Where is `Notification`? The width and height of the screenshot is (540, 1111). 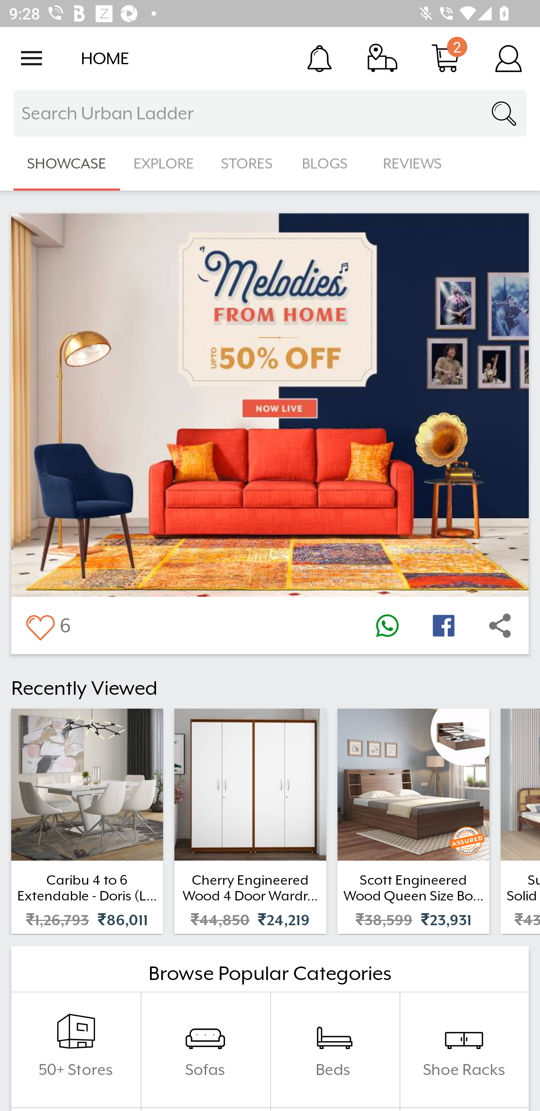 Notification is located at coordinates (319, 58).